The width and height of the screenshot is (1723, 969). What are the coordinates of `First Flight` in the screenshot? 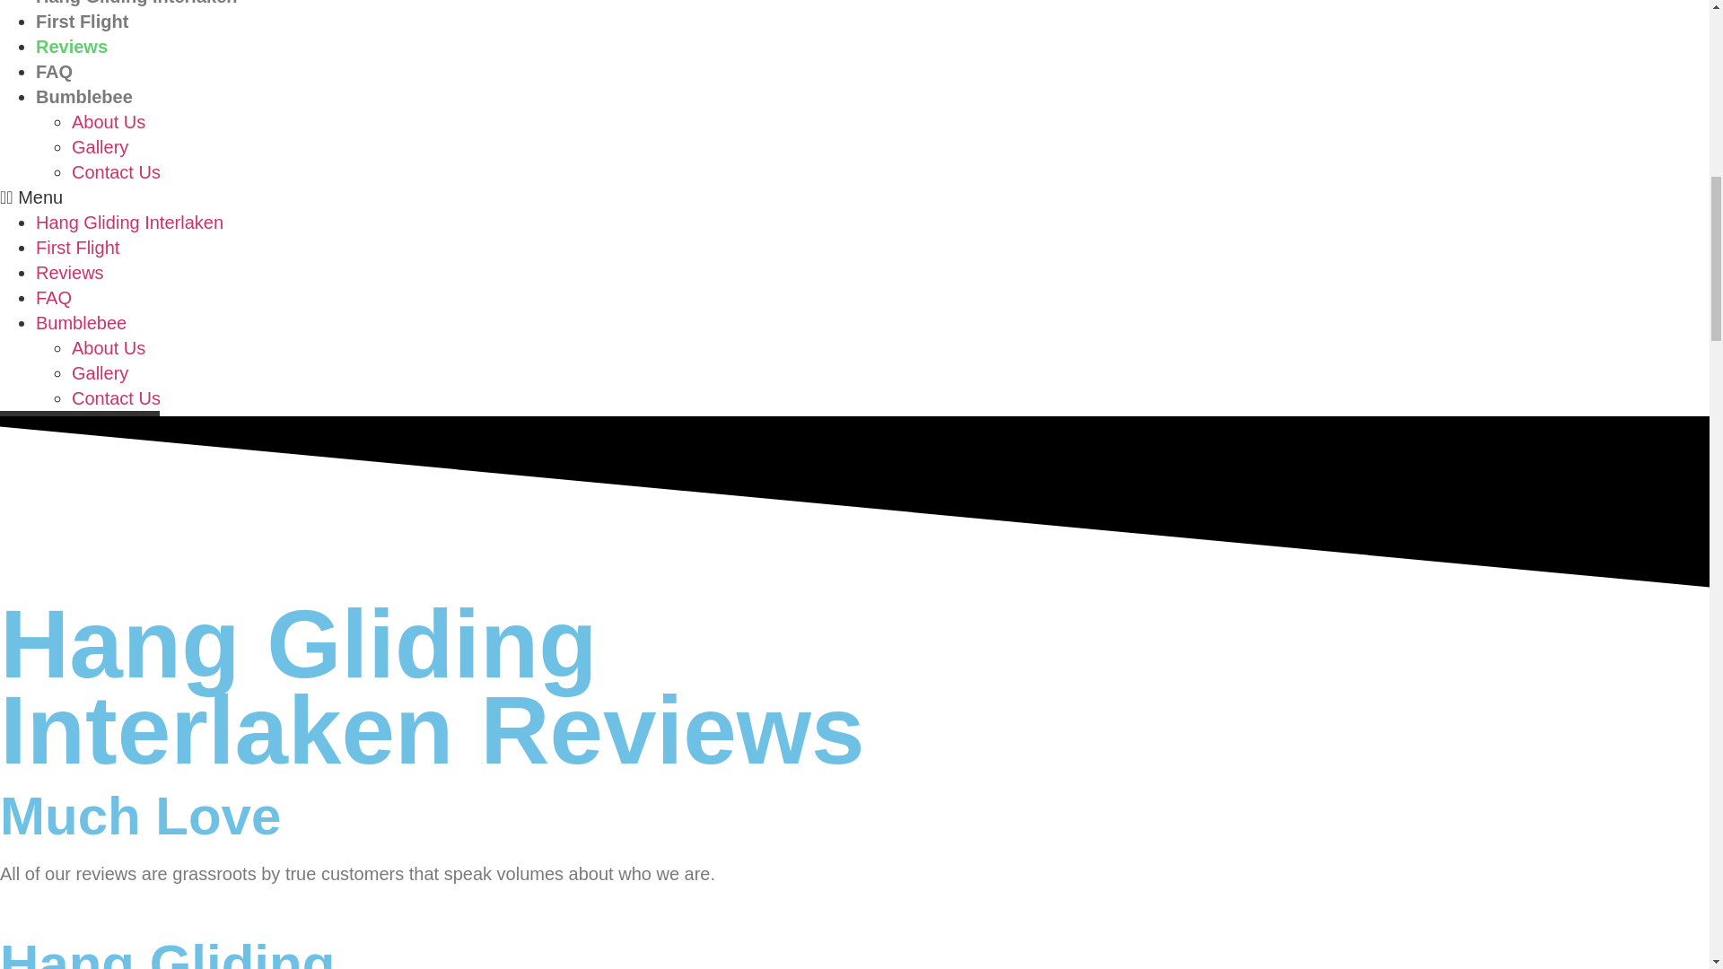 It's located at (77, 248).